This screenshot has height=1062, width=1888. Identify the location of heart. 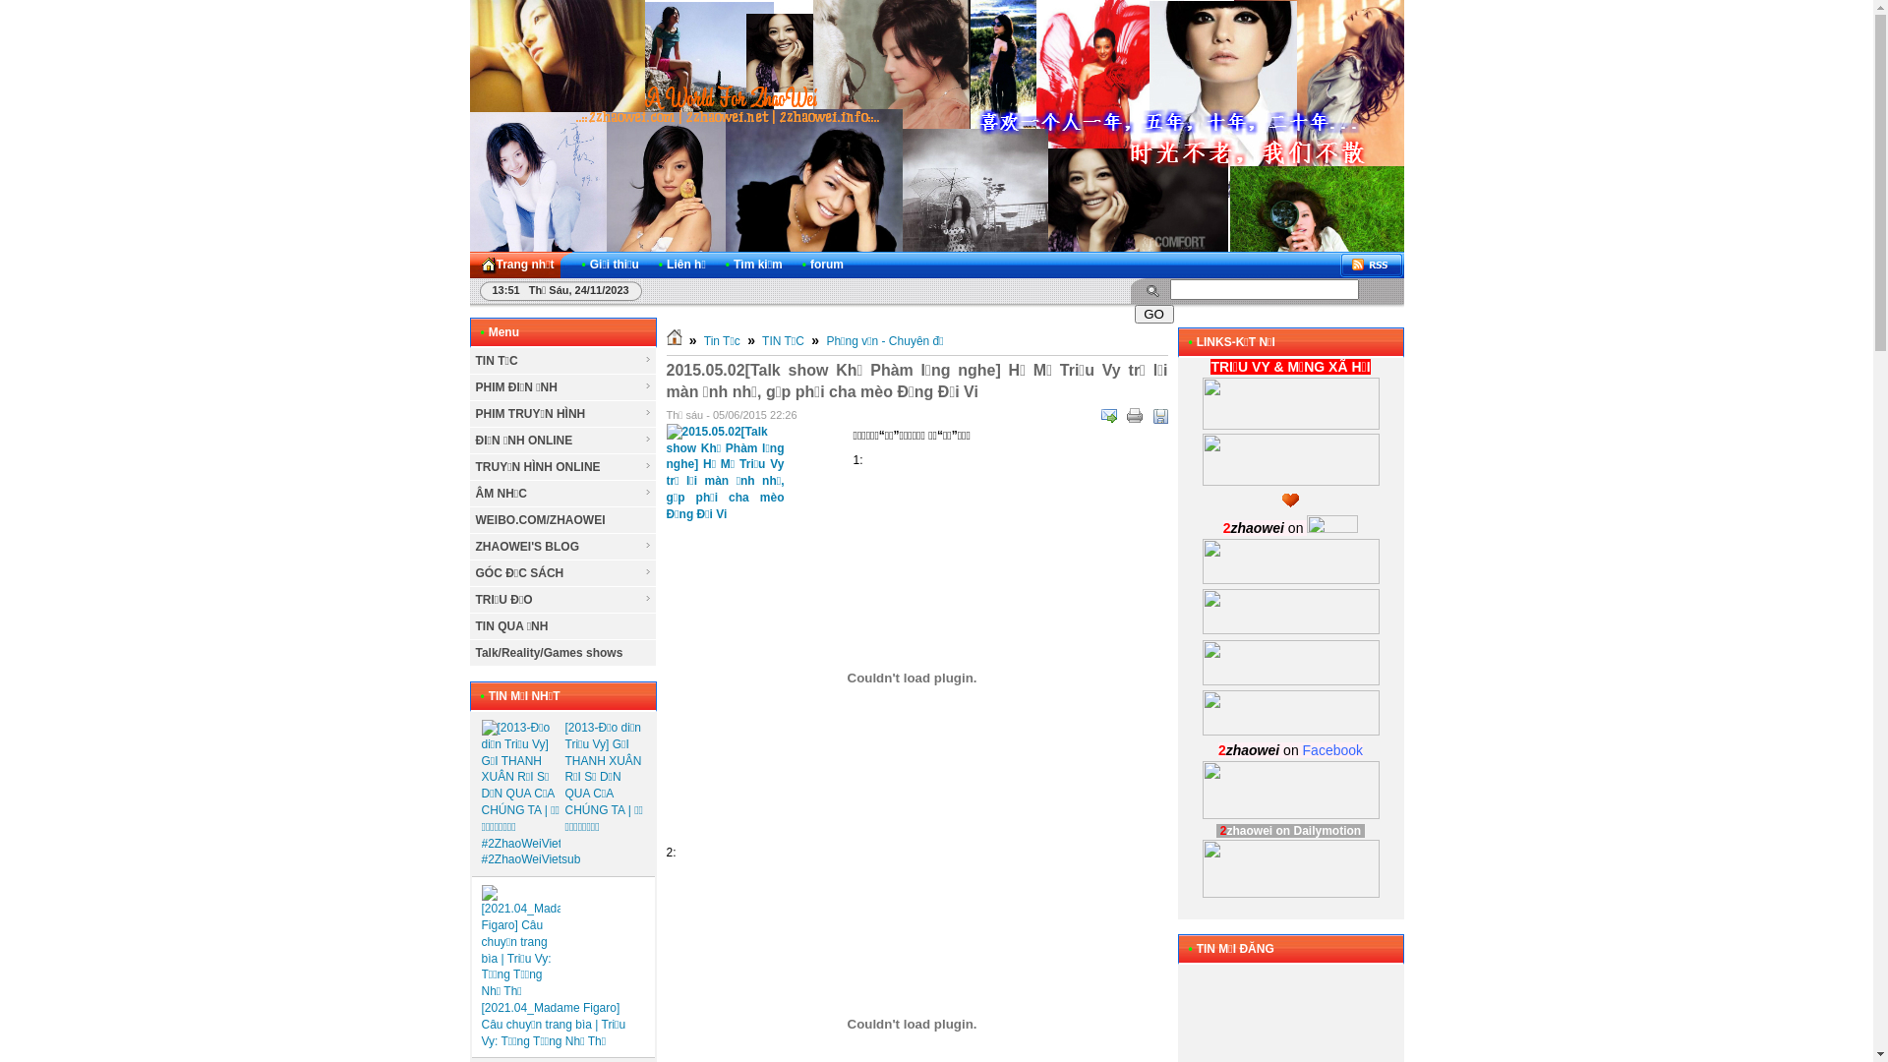
(1290, 501).